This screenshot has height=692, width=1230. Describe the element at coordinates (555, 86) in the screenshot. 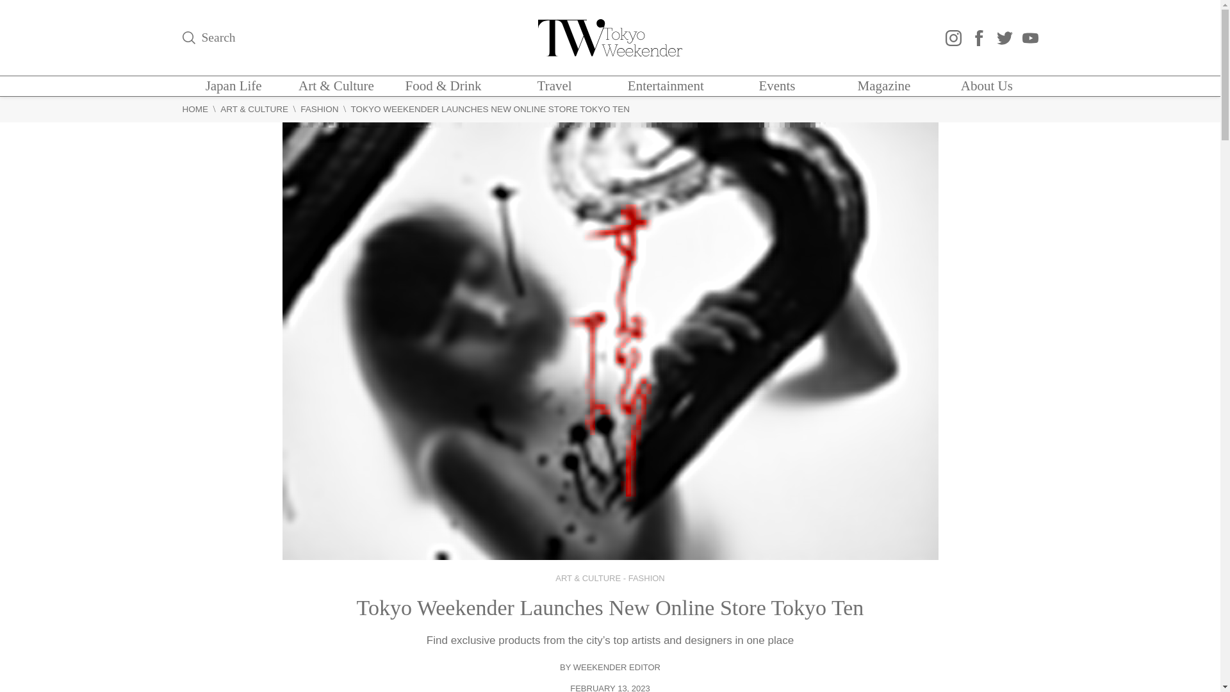

I see `Travel` at that location.